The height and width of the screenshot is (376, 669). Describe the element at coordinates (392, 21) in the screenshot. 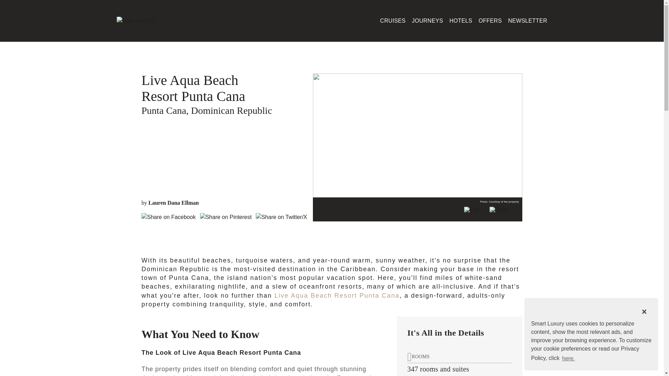

I see `CRUISES` at that location.